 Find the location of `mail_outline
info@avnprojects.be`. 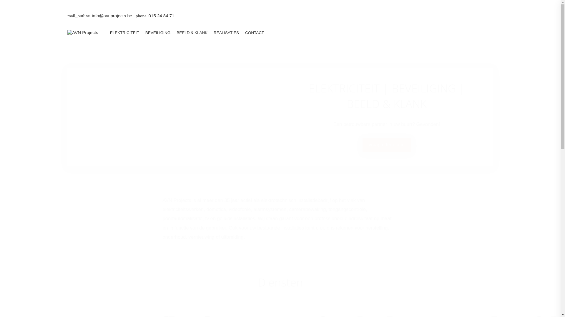

mail_outline
info@avnprojects.be is located at coordinates (100, 16).